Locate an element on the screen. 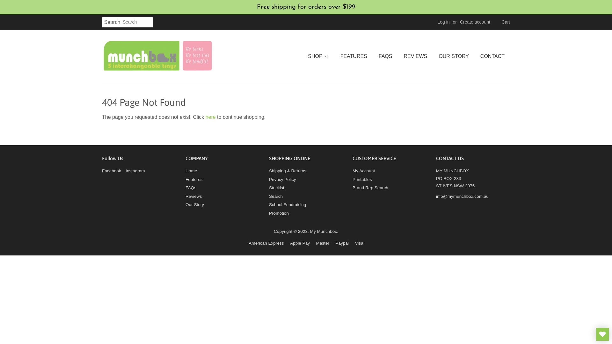 Image resolution: width=612 pixels, height=344 pixels. Printables is located at coordinates (362, 180).